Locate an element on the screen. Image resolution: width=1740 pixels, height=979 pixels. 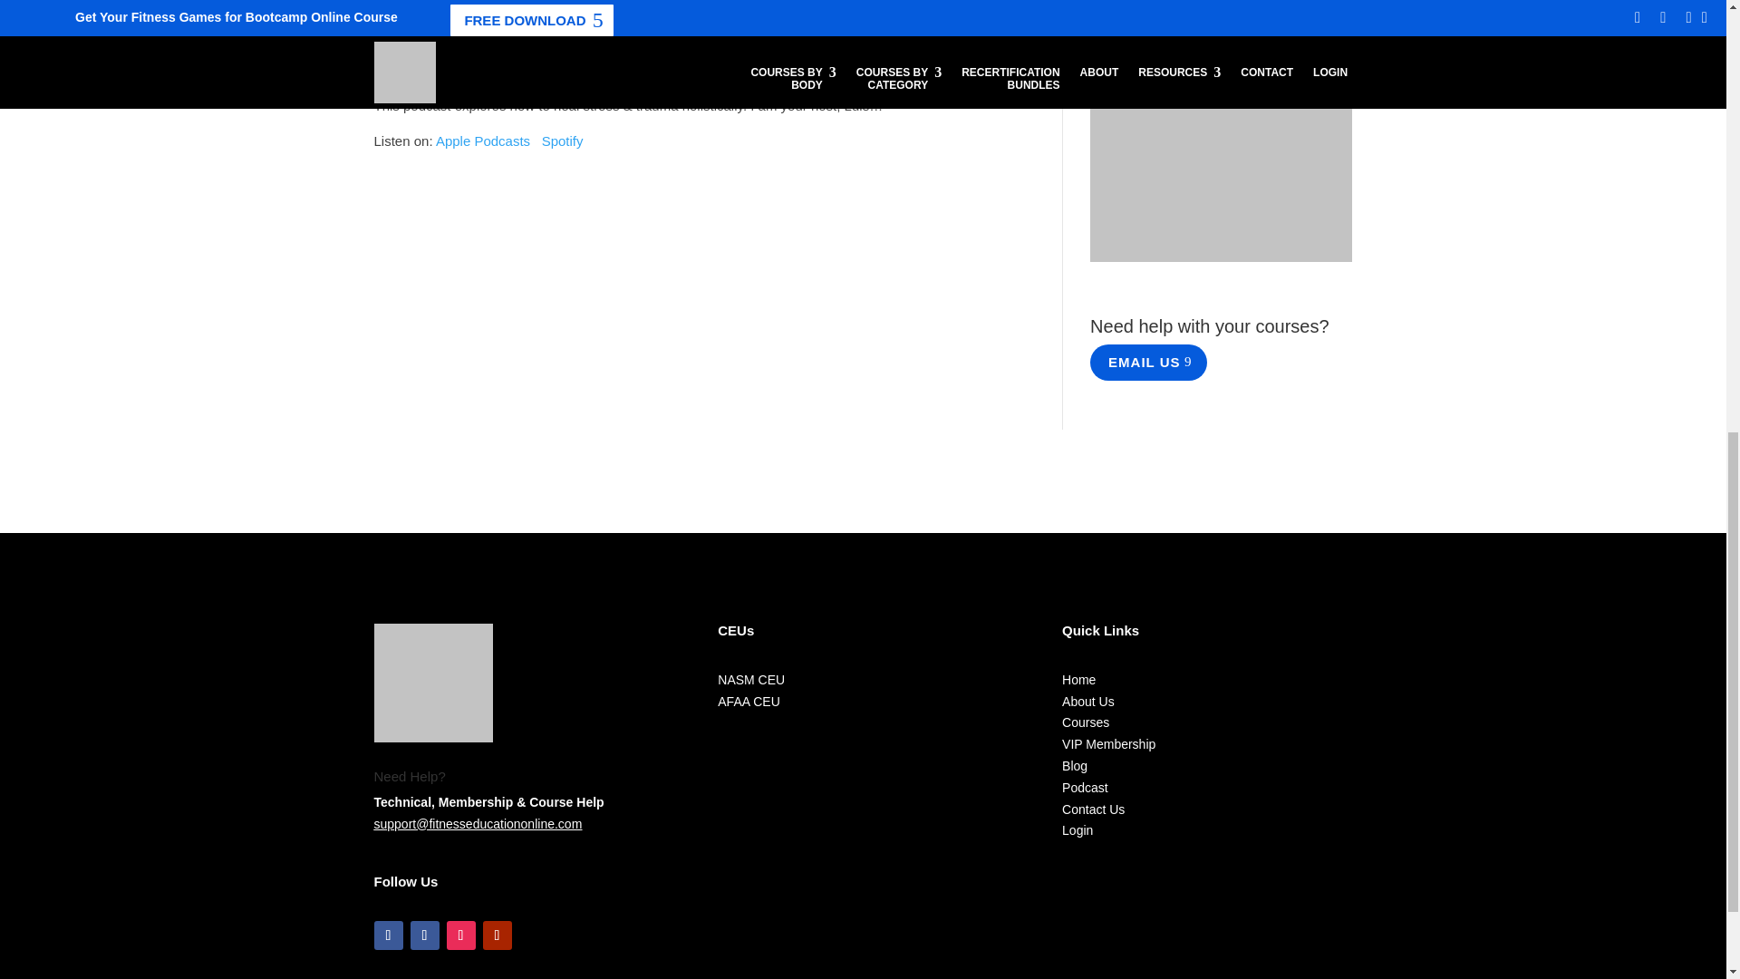
Follow on Instagram is located at coordinates (460, 935).